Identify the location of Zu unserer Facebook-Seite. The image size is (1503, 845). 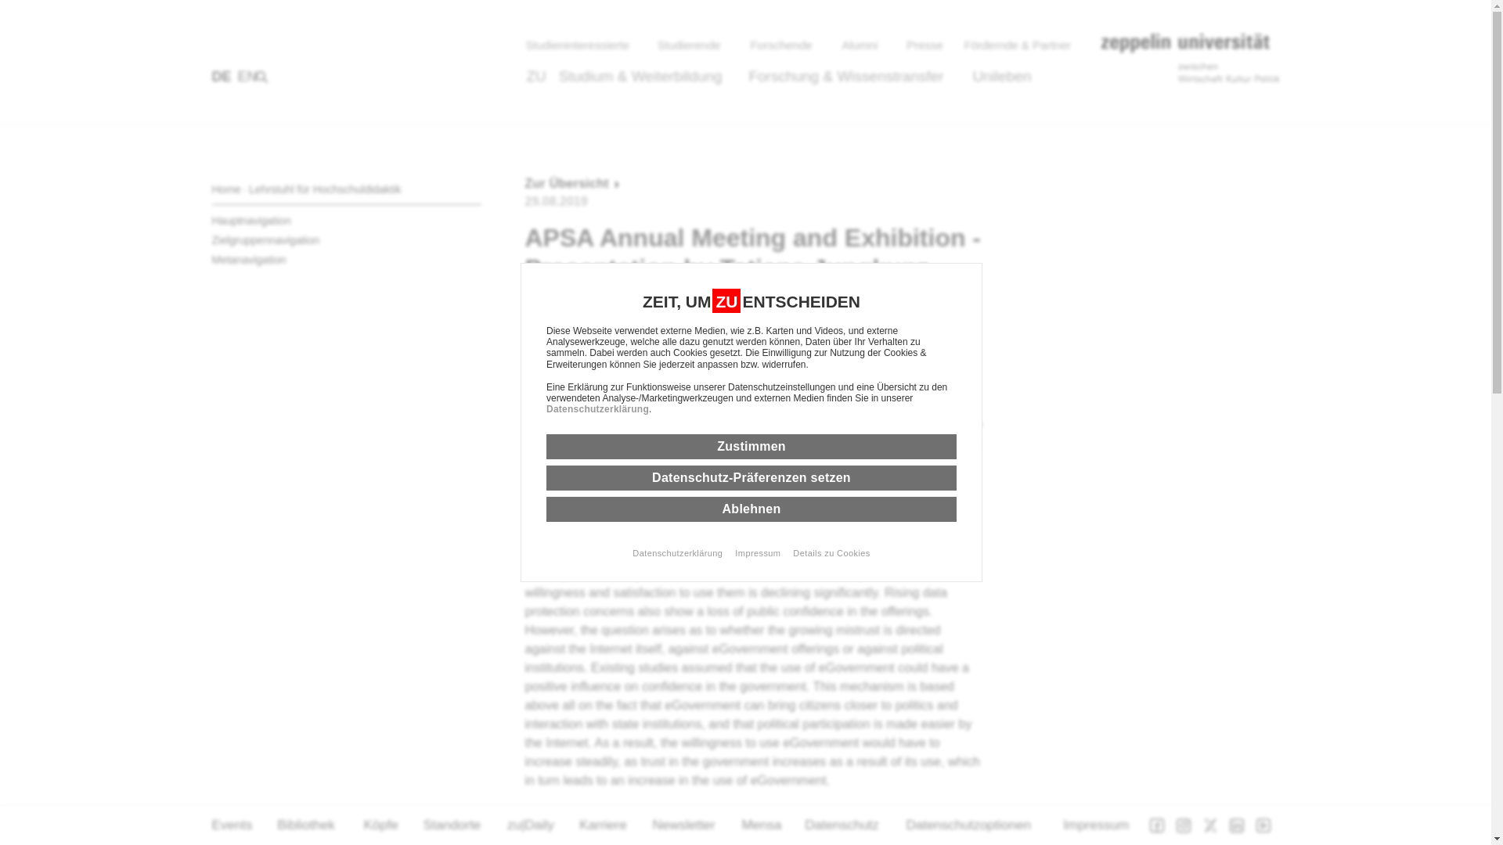
(1155, 825).